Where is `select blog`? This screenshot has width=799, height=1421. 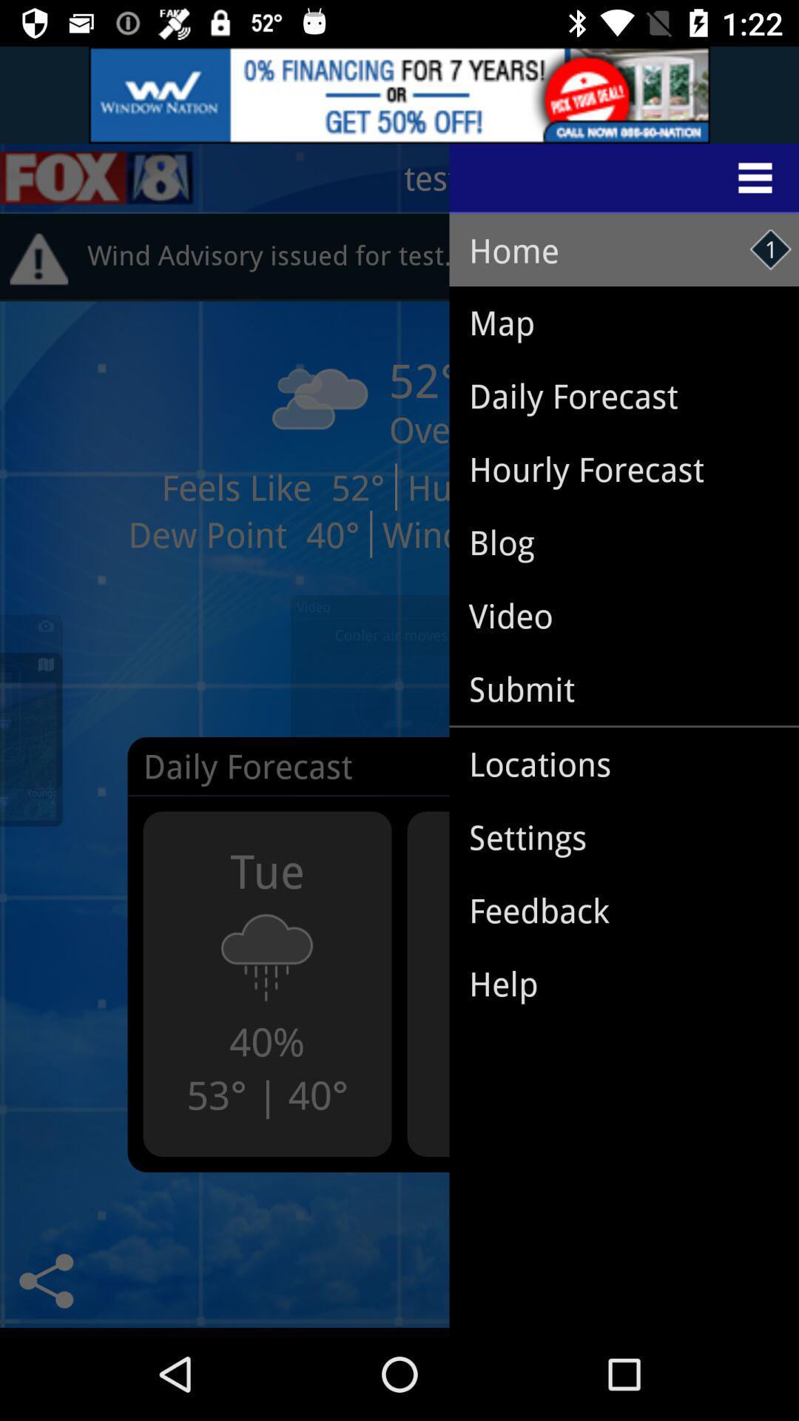 select blog is located at coordinates (497, 534).